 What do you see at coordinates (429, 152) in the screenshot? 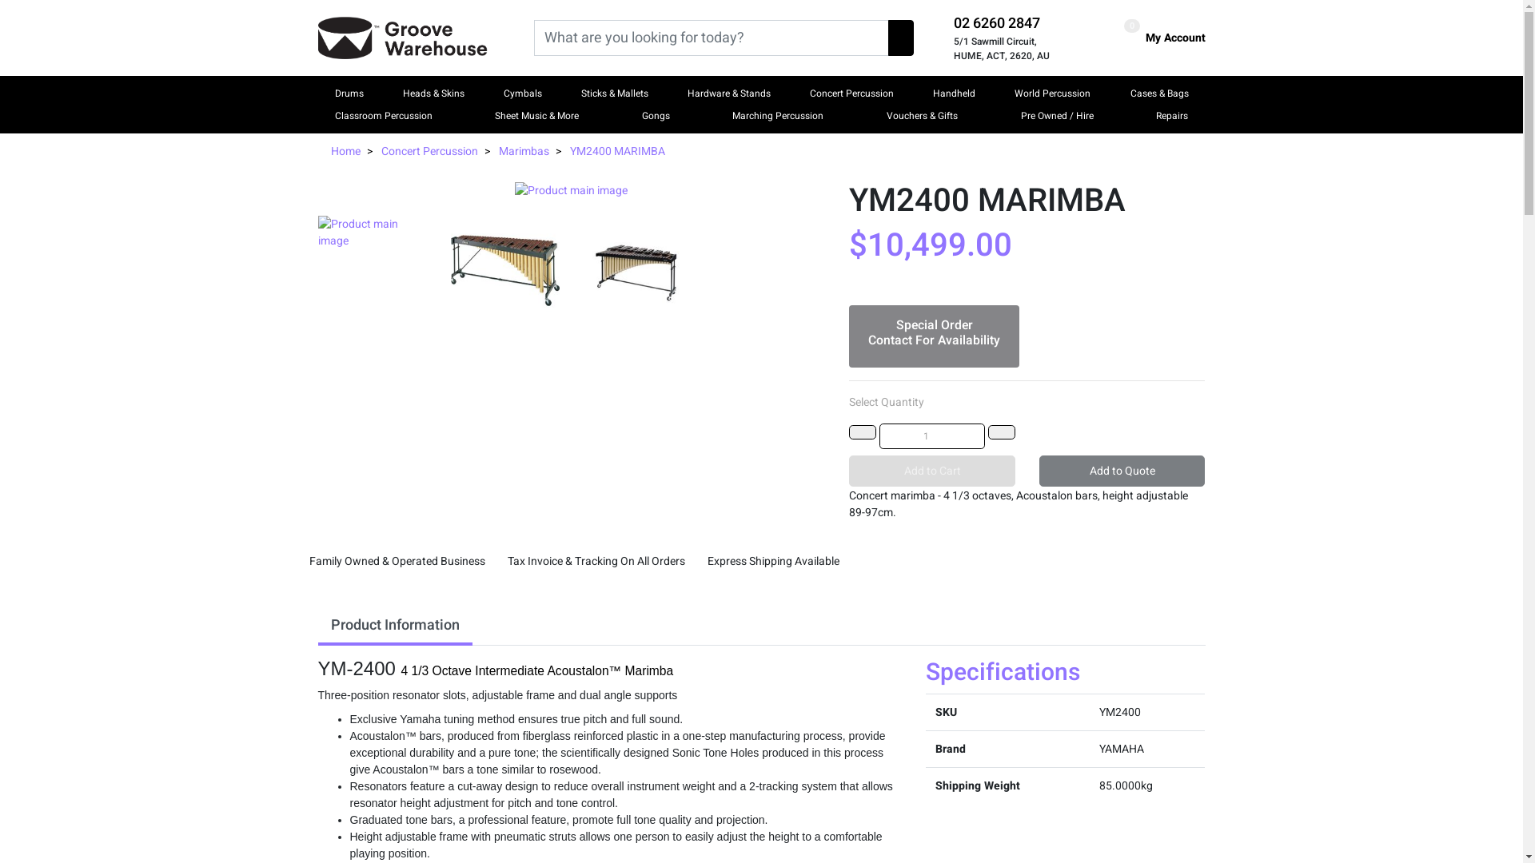
I see `Concert Percussion` at bounding box center [429, 152].